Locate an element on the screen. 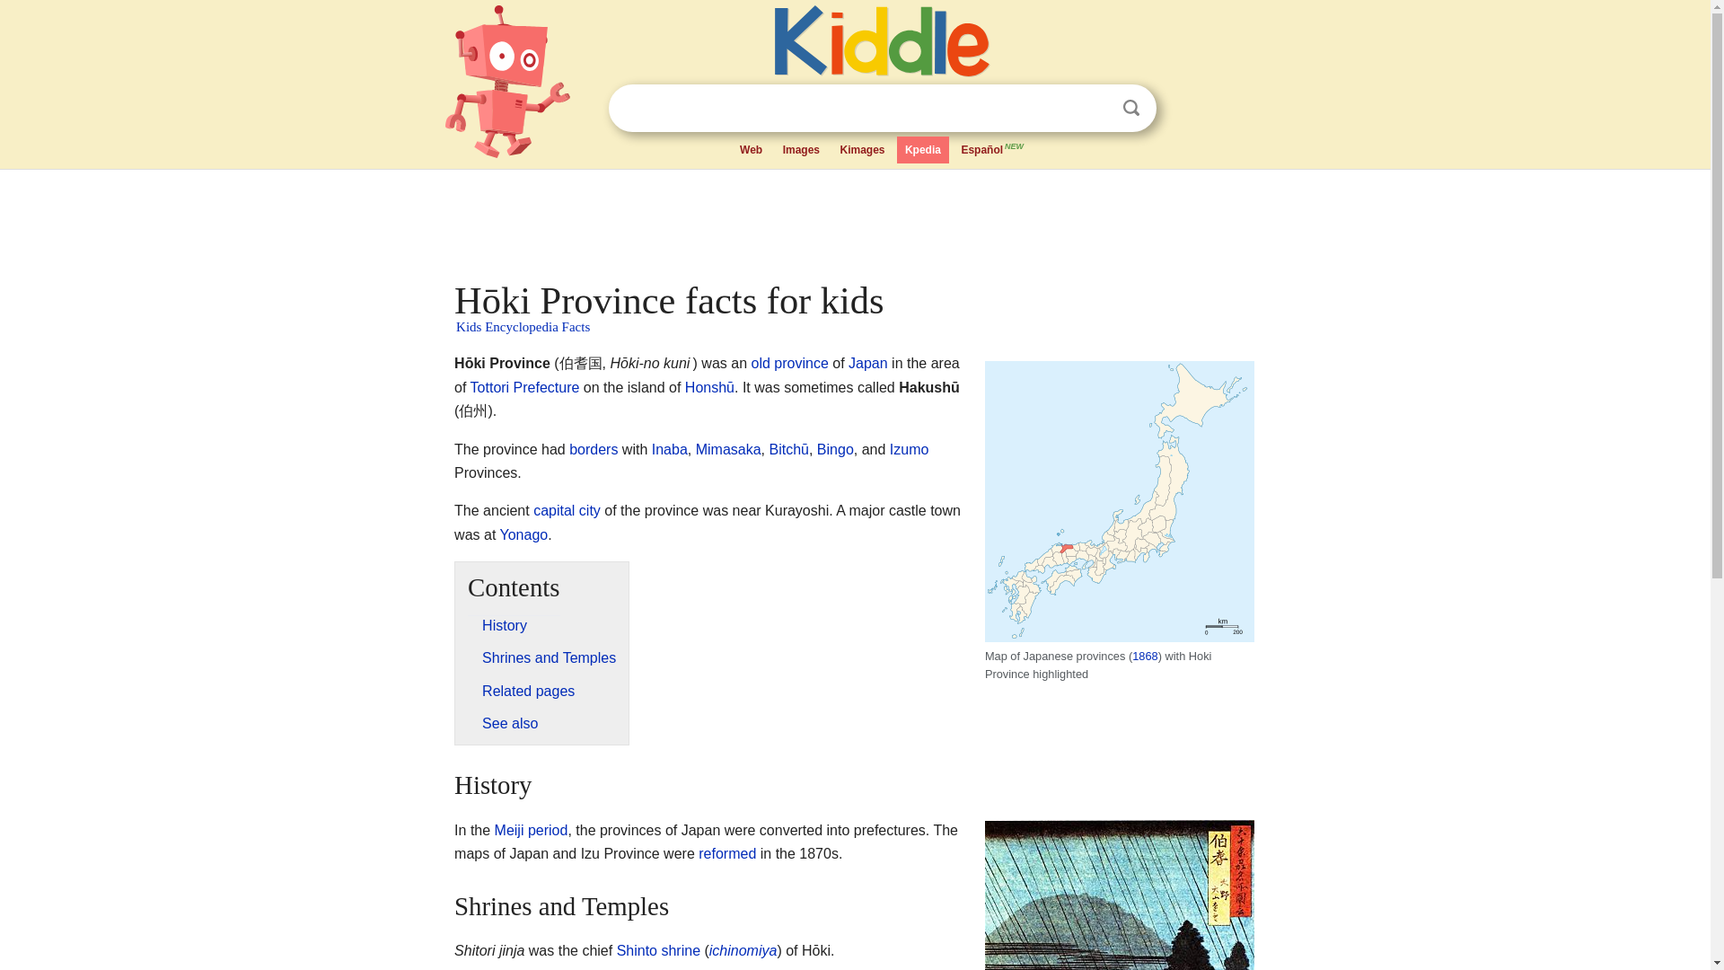 Image resolution: width=1724 pixels, height=970 pixels. old province is located at coordinates (790, 363).